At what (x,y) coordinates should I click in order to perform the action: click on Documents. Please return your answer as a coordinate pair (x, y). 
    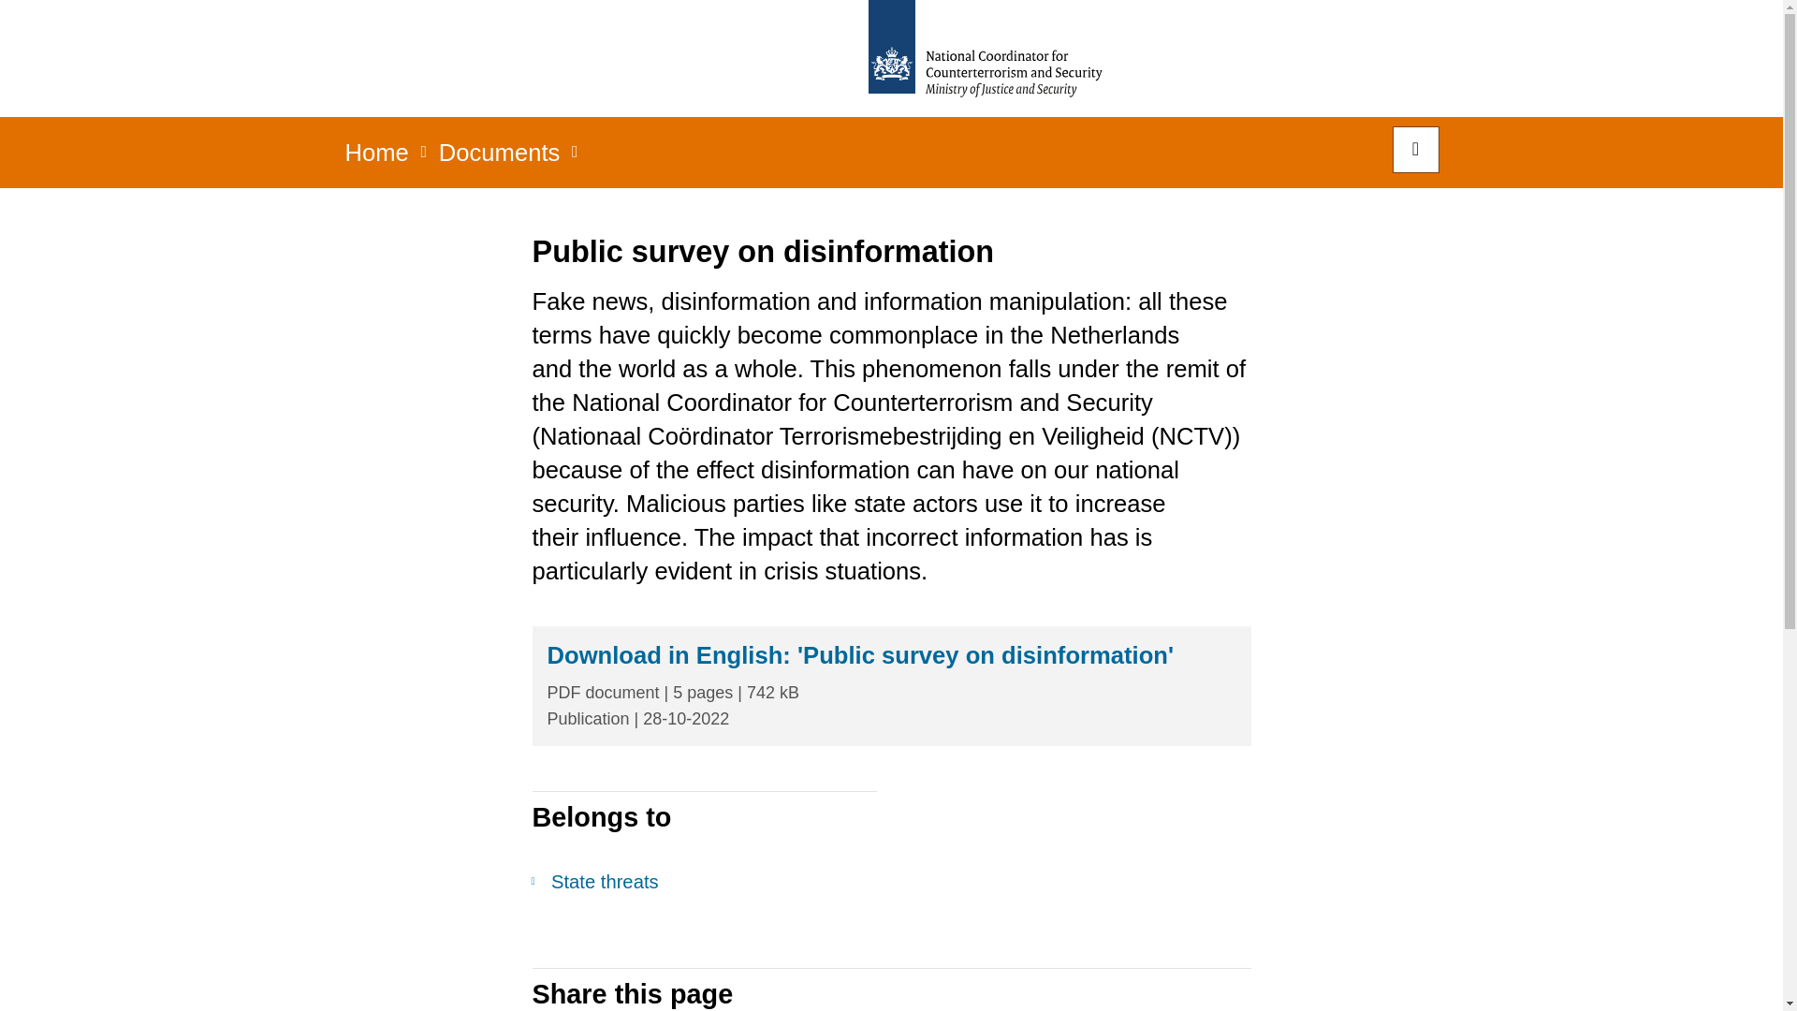
    Looking at the image, I should click on (500, 158).